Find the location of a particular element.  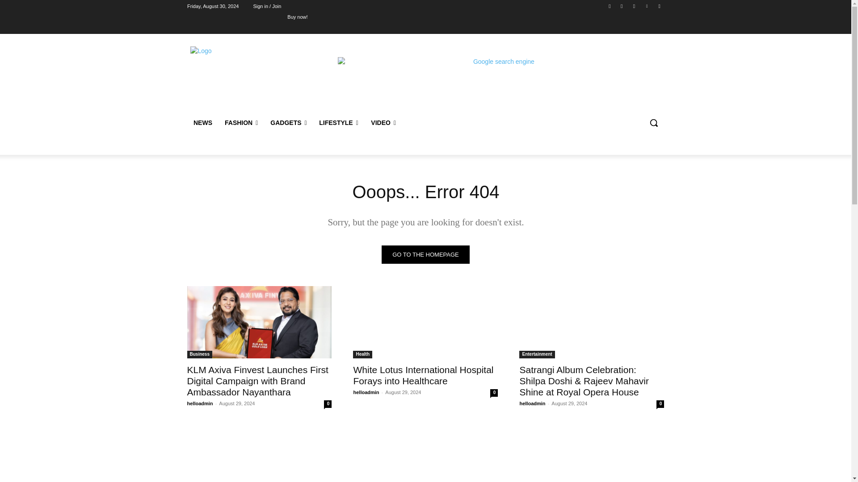

Facebook is located at coordinates (610, 6).